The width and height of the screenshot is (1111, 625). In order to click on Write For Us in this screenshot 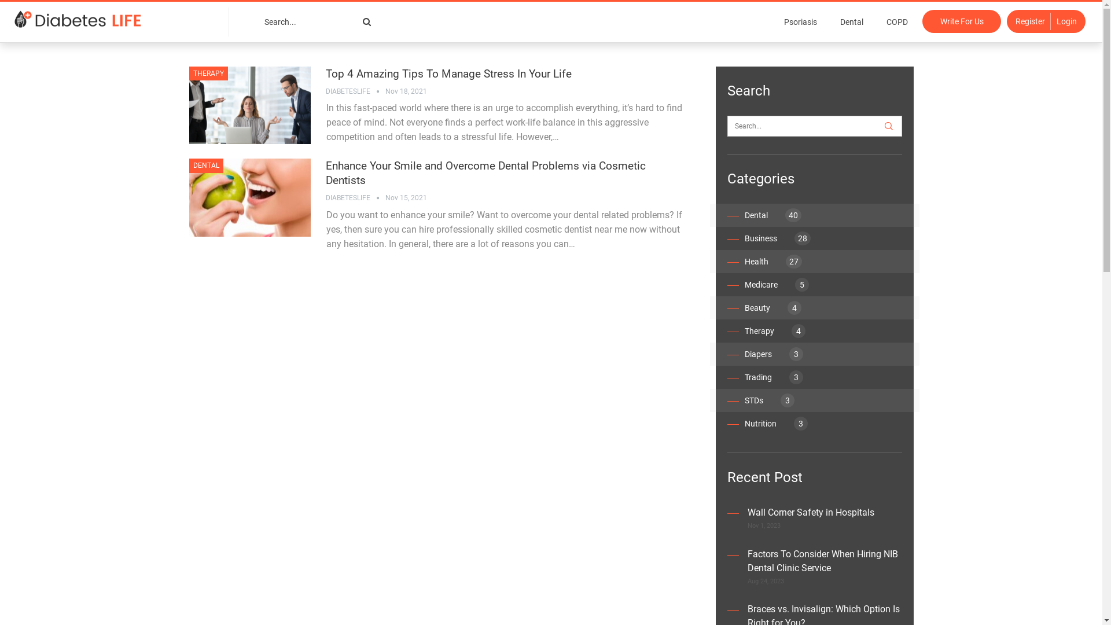, I will do `click(962, 21)`.